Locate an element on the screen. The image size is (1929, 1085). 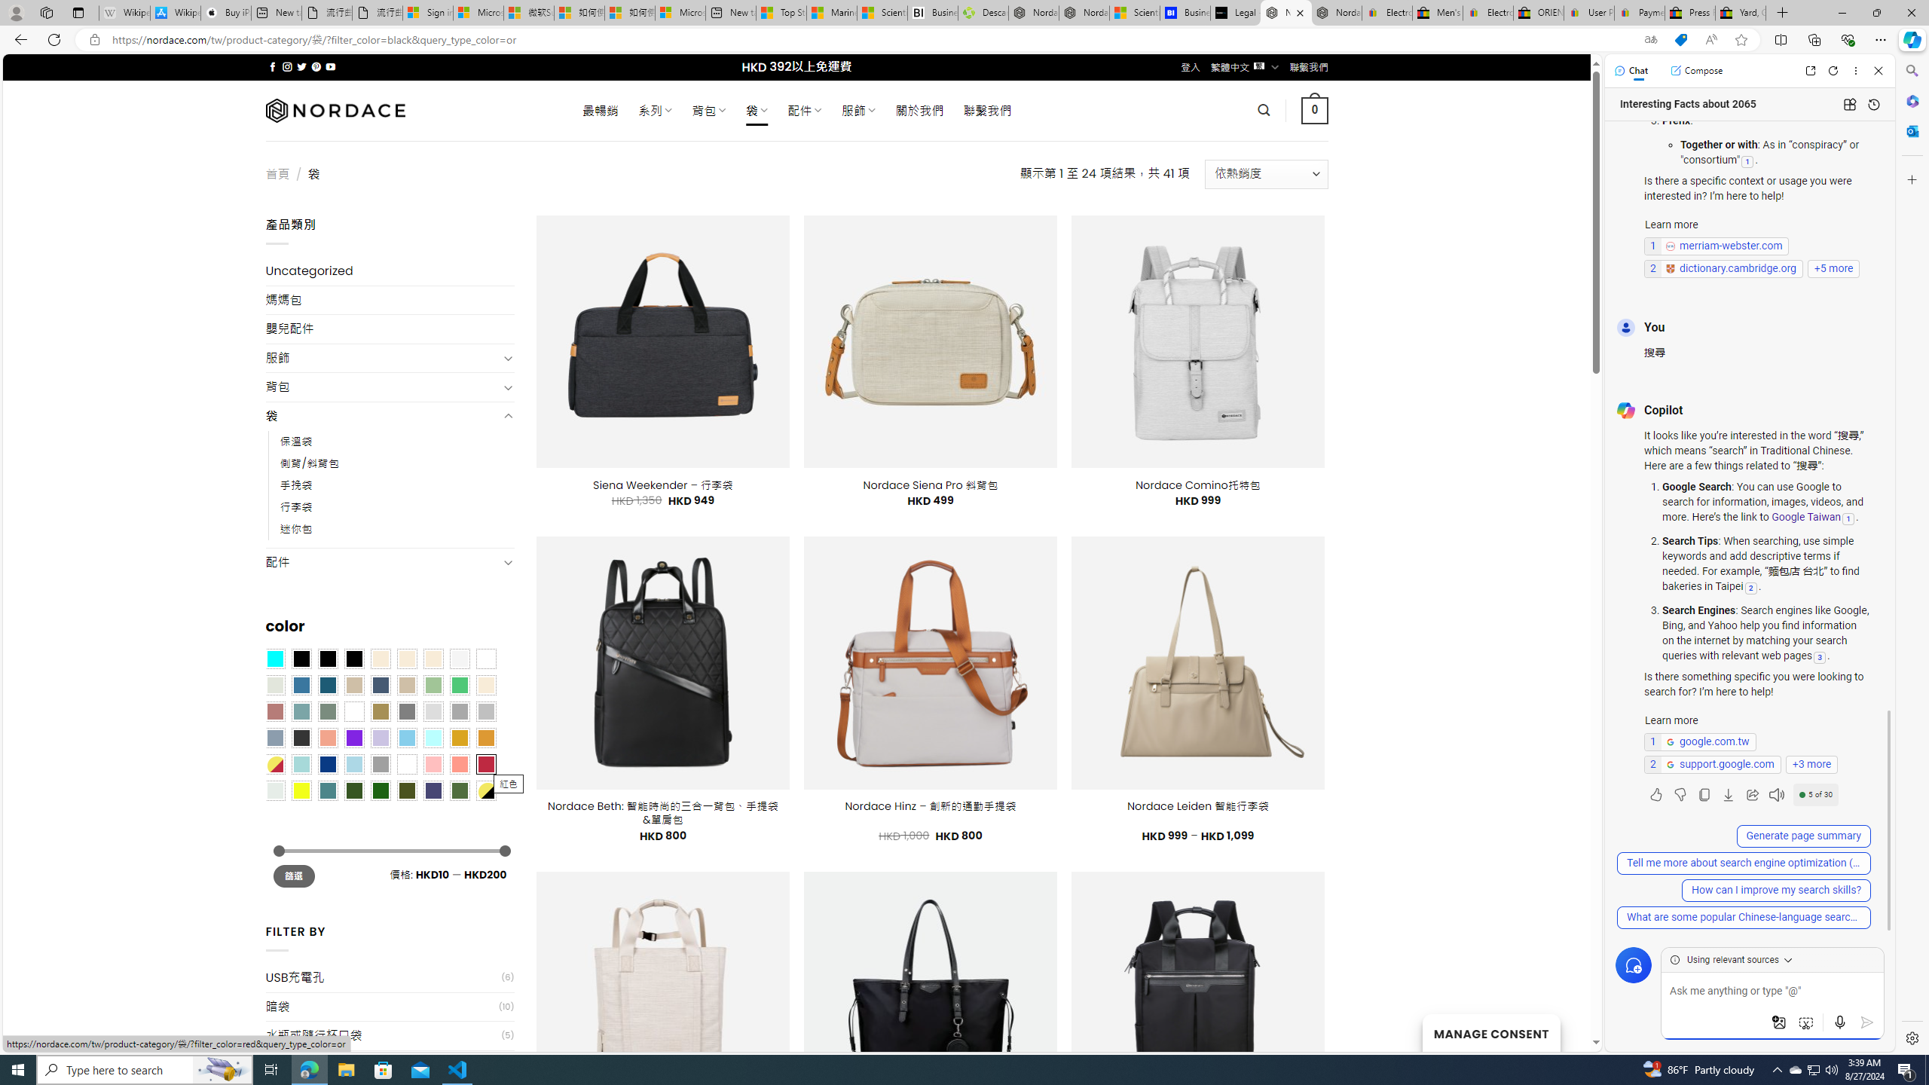
Cream is located at coordinates (434, 659).